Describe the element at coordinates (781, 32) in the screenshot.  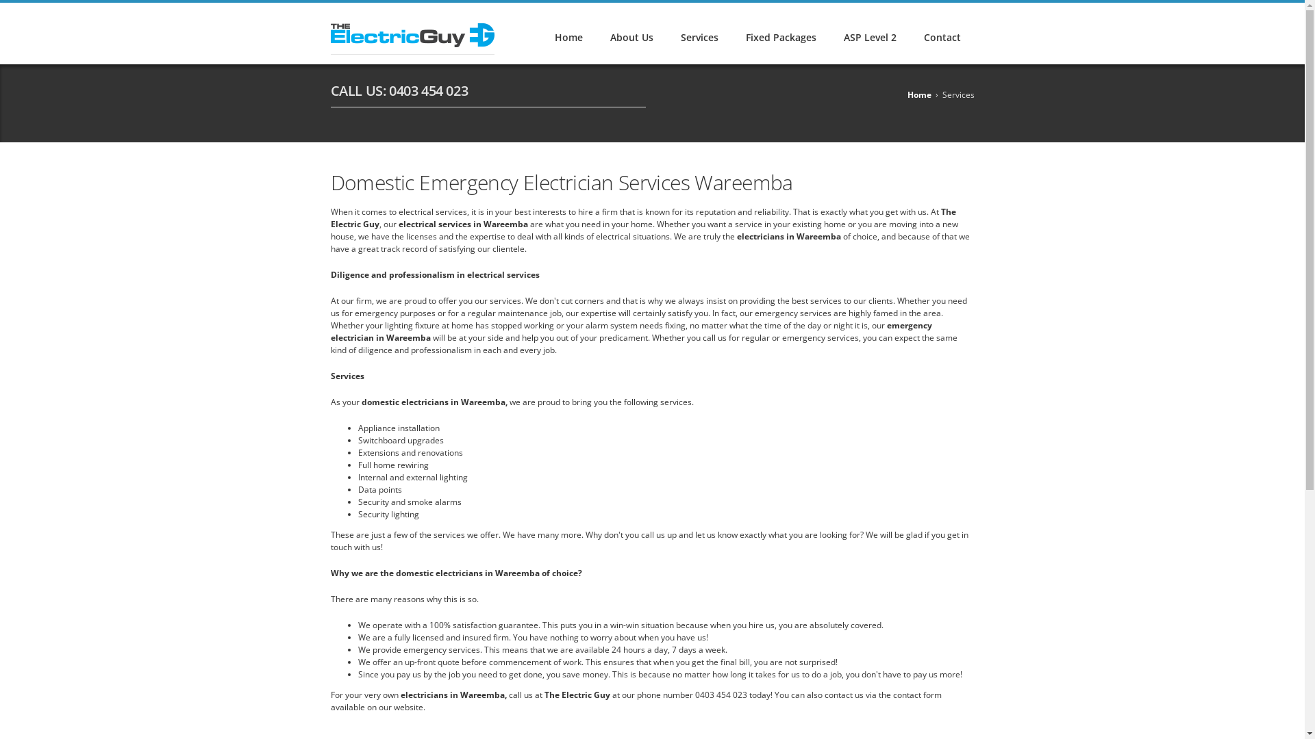
I see `Fixed Packages` at that location.